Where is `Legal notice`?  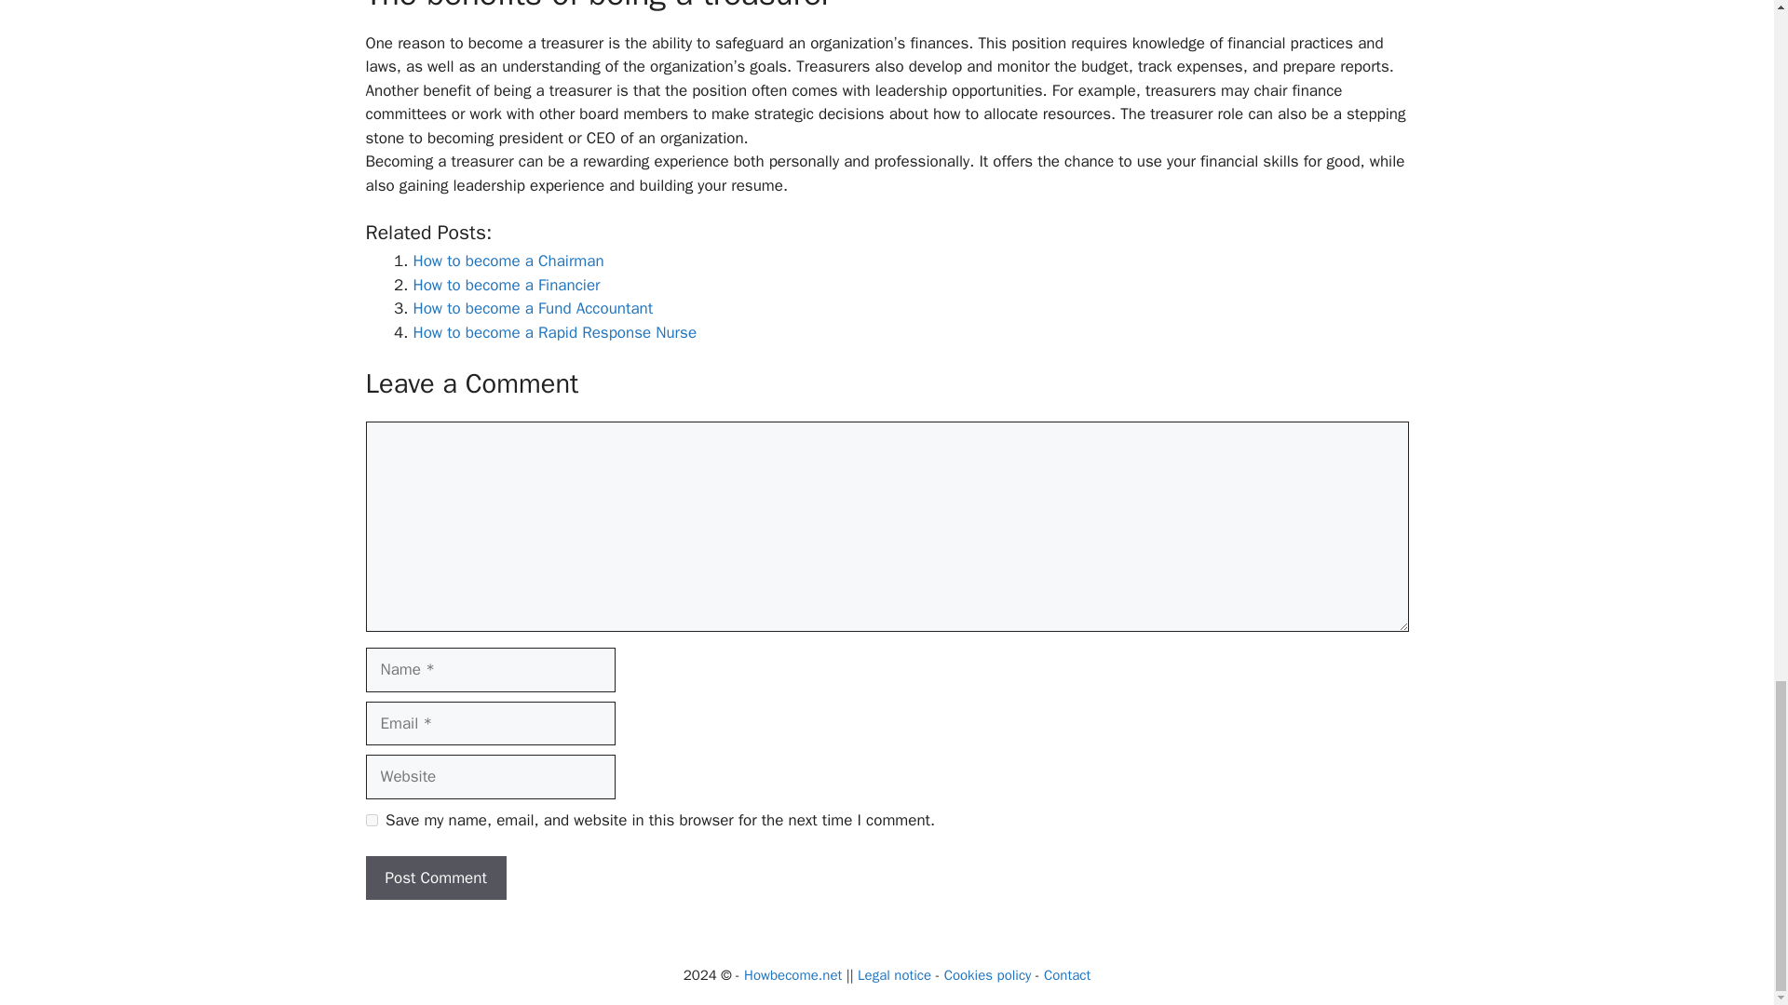
Legal notice is located at coordinates (894, 975).